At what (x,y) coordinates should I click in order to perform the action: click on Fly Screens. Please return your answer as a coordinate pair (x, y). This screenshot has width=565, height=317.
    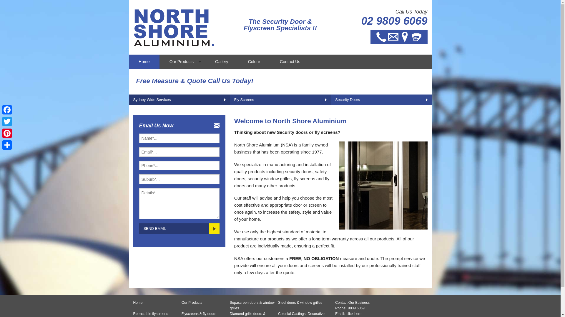
    Looking at the image, I should click on (280, 100).